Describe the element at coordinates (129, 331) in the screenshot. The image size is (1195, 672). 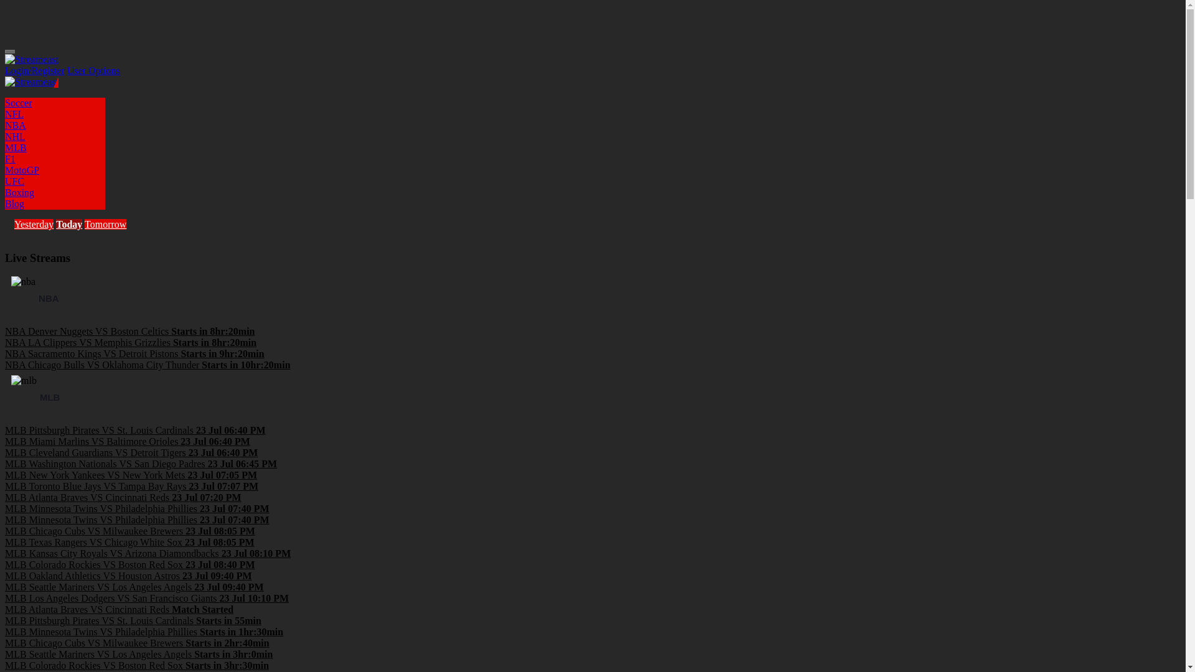
I see `NBA Denver Nuggets VS Boston Celtics Starts in 8hr:20min` at that location.